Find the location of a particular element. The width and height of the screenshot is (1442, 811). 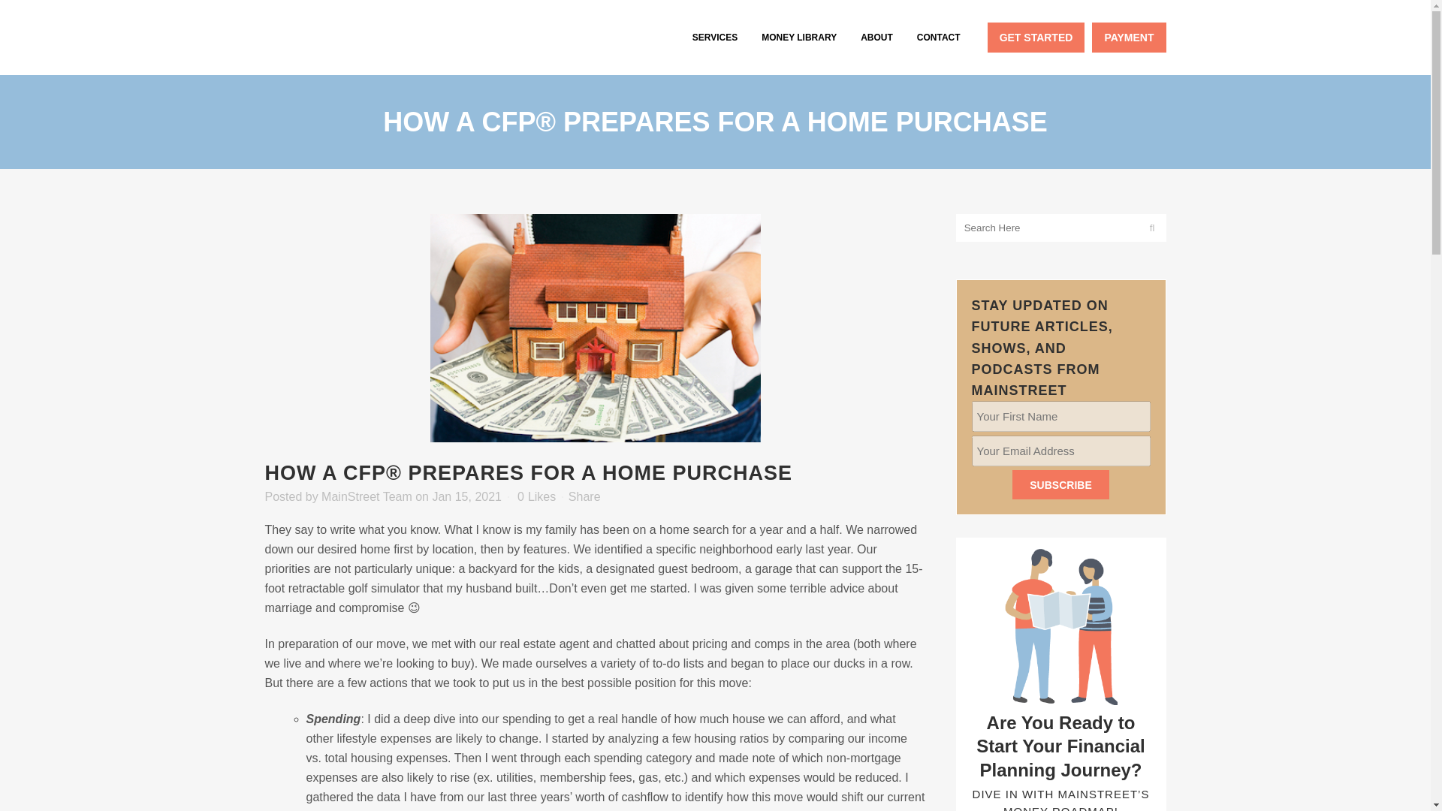

GET STARTED is located at coordinates (1036, 38).